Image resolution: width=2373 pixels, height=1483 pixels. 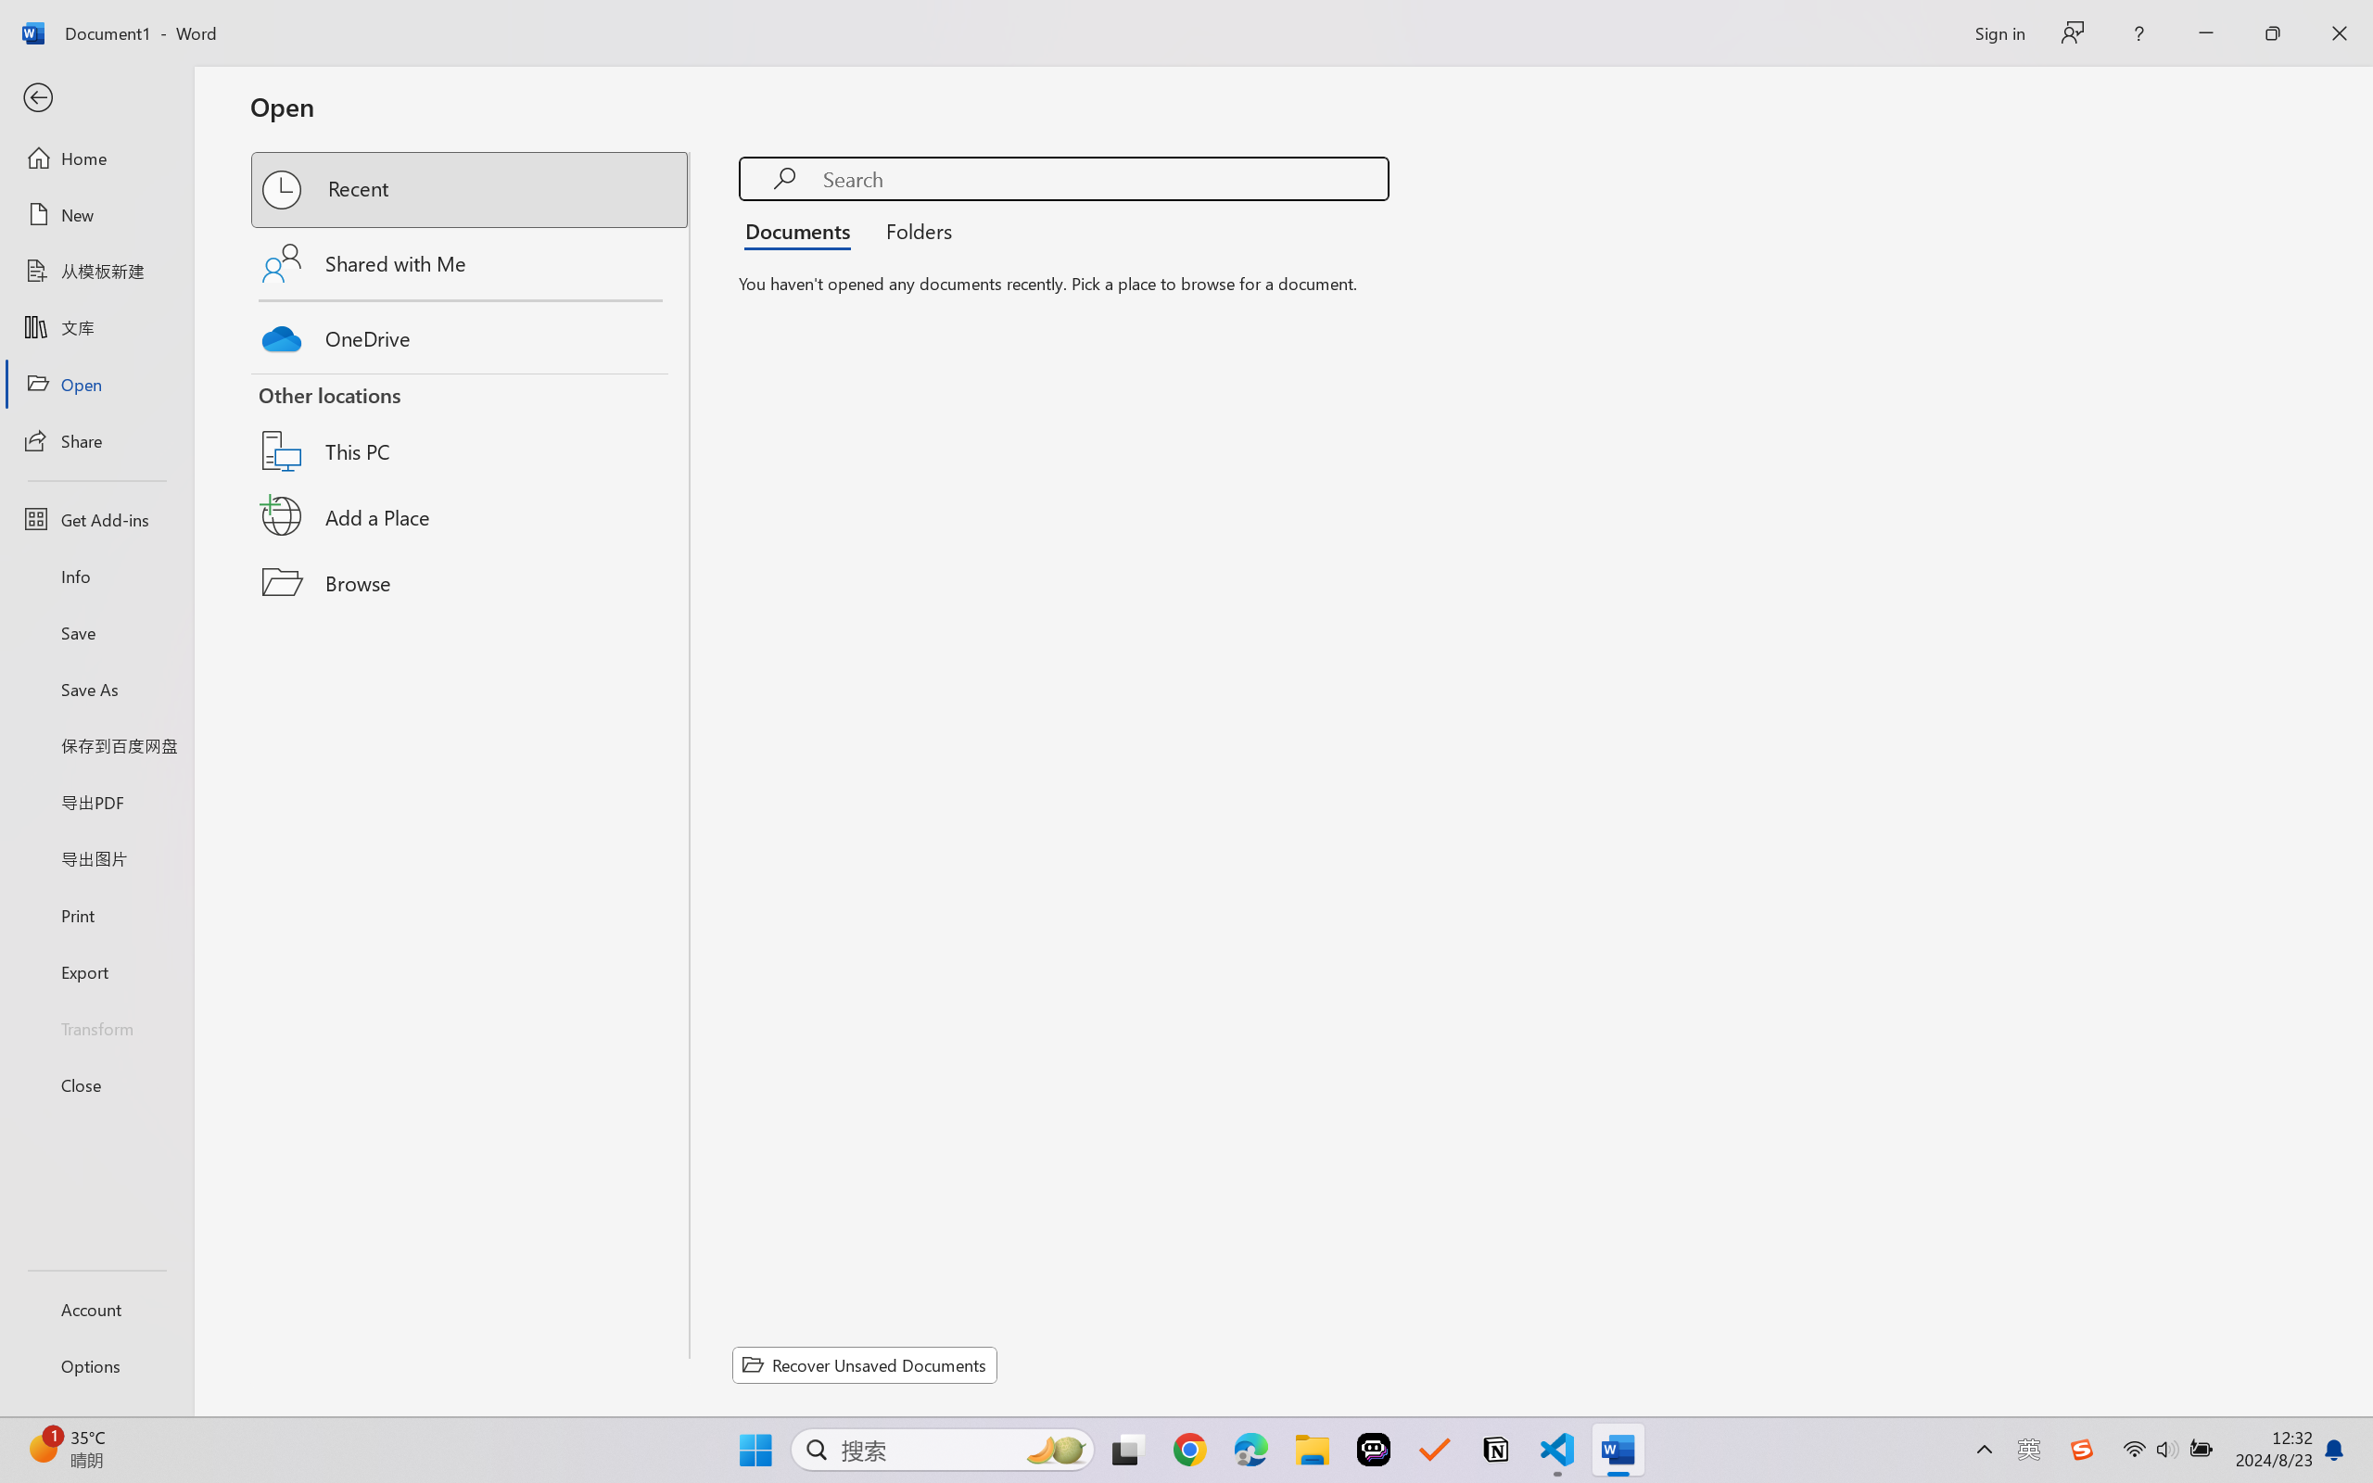 What do you see at coordinates (471, 426) in the screenshot?
I see `This PC` at bounding box center [471, 426].